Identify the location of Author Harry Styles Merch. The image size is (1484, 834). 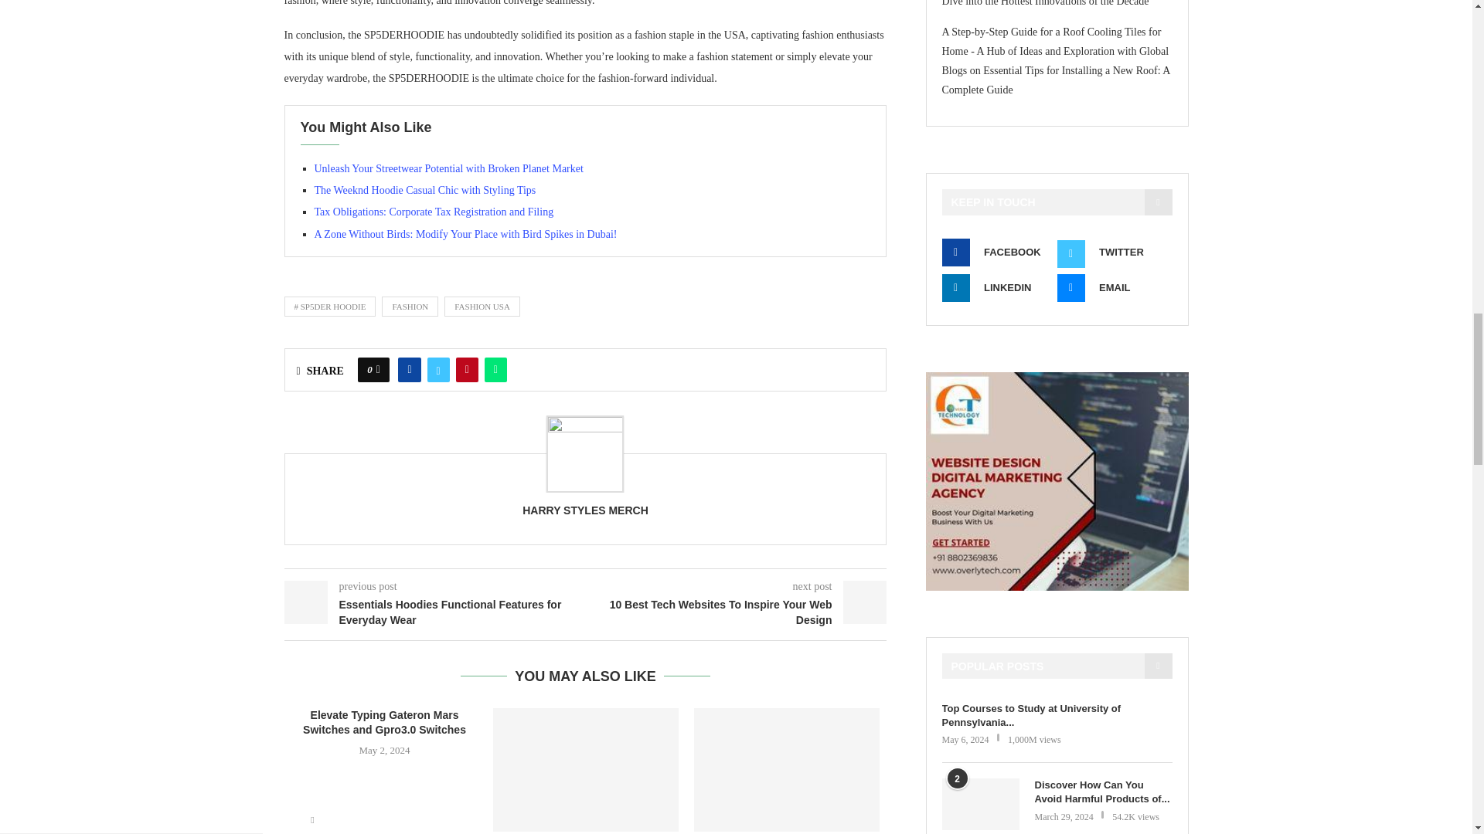
(585, 510).